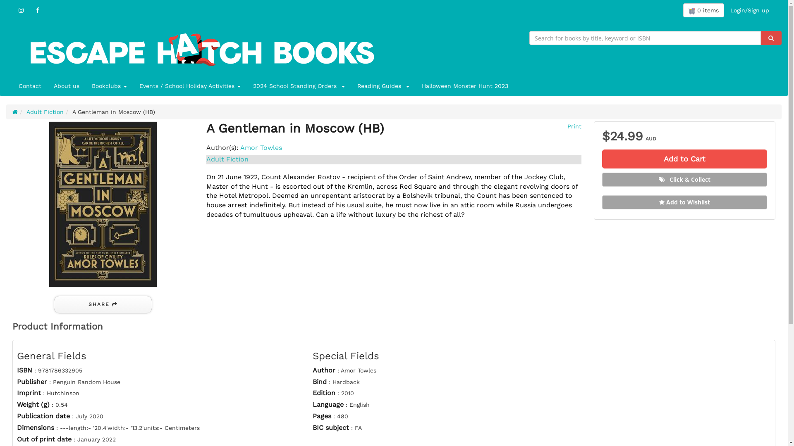 The width and height of the screenshot is (794, 446). I want to click on  Print, so click(573, 126).